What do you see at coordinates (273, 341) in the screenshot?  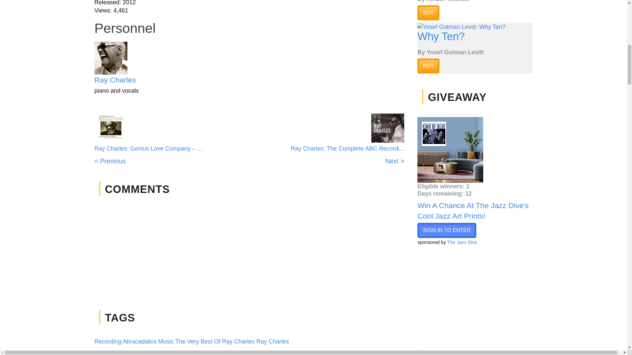 I see `Ray Charles` at bounding box center [273, 341].